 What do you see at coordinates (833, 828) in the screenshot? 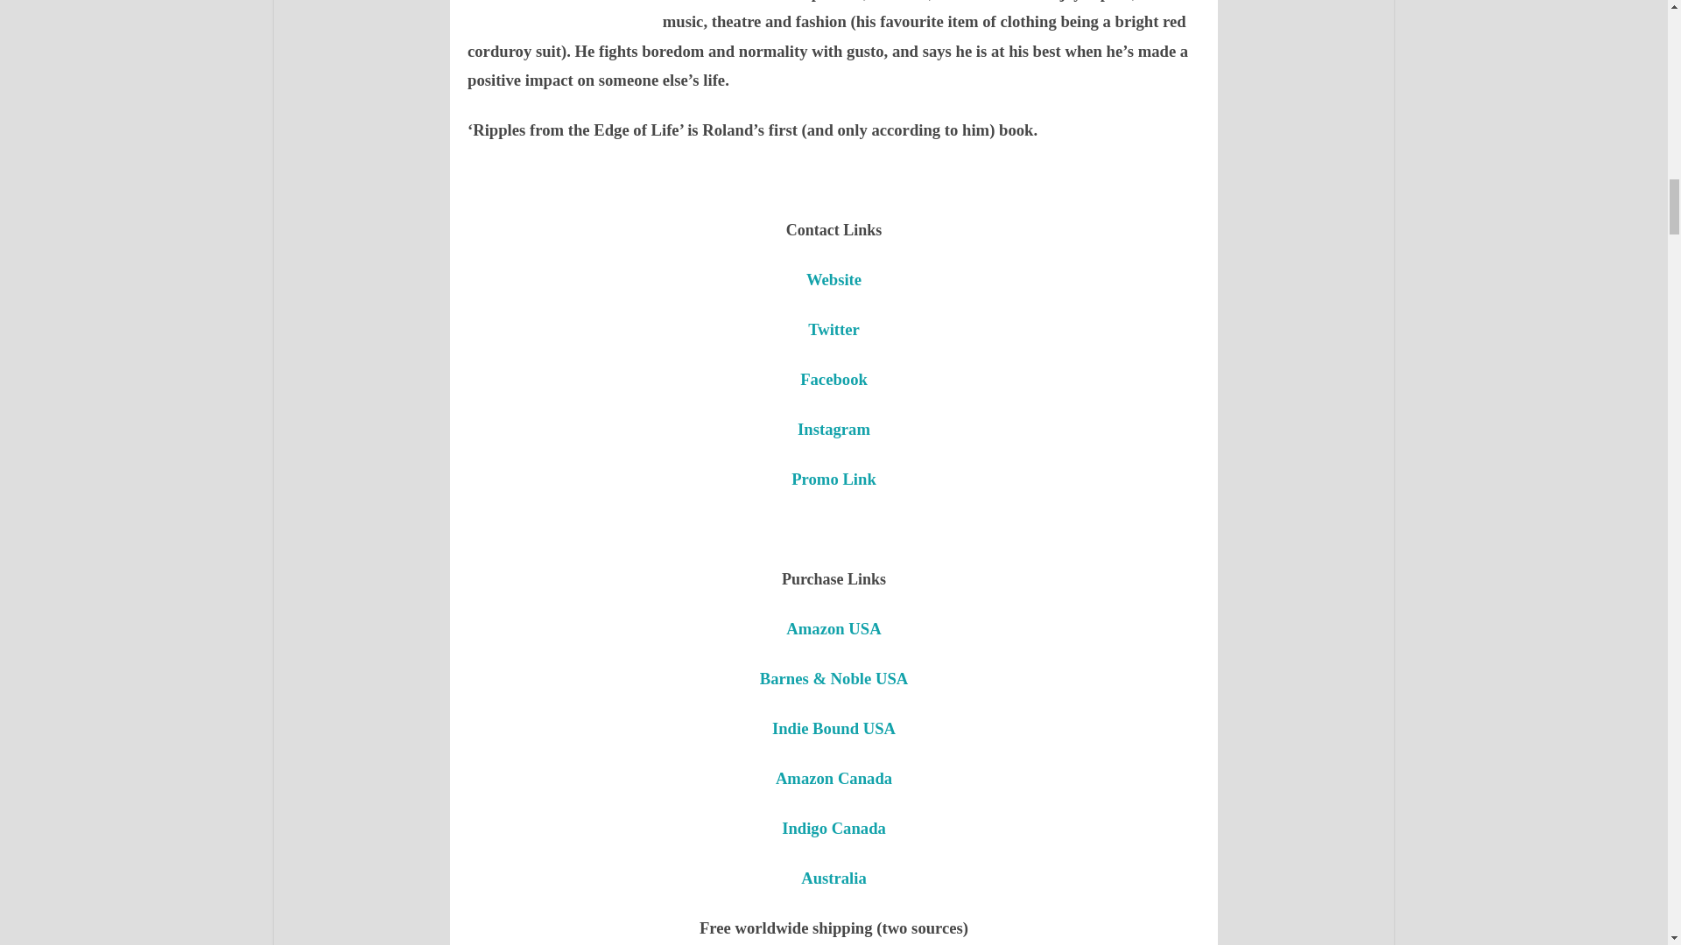
I see `Indigo Canada` at bounding box center [833, 828].